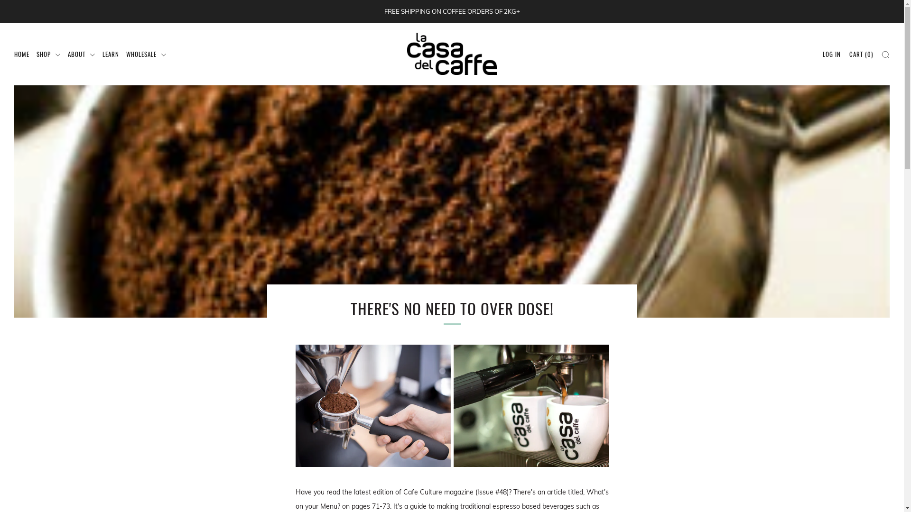  I want to click on WHOLESALE, so click(146, 54).